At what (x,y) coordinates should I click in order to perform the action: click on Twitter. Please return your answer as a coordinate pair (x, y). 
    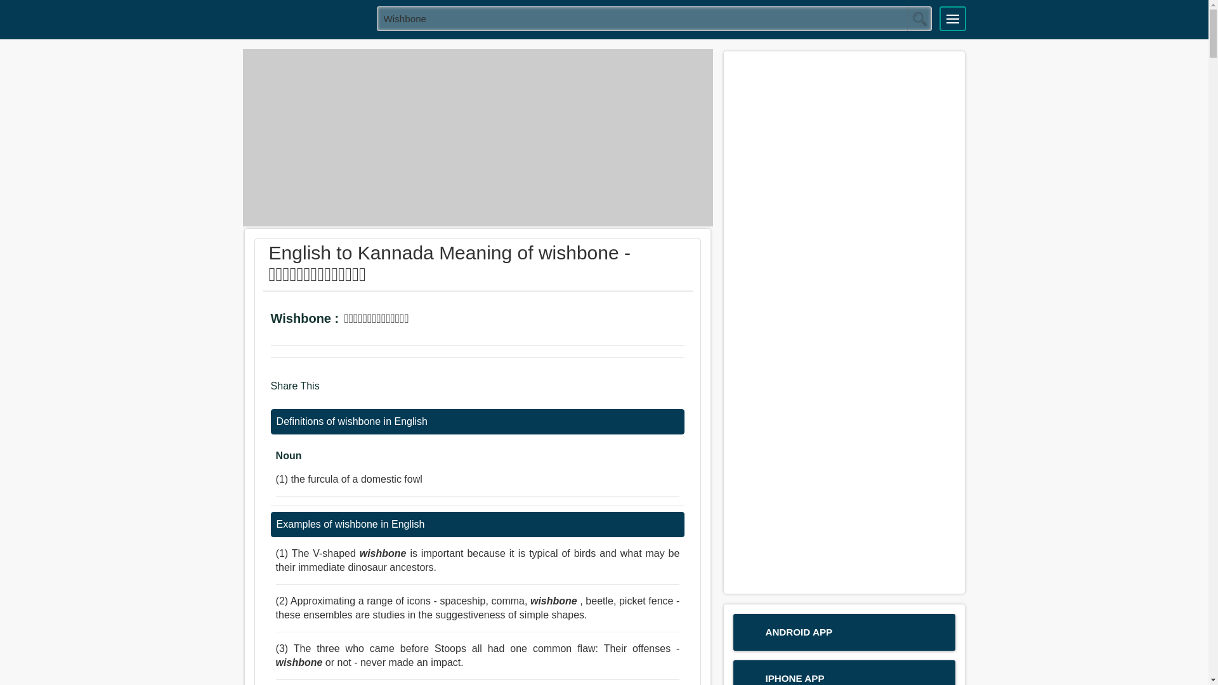
    Looking at the image, I should click on (358, 392).